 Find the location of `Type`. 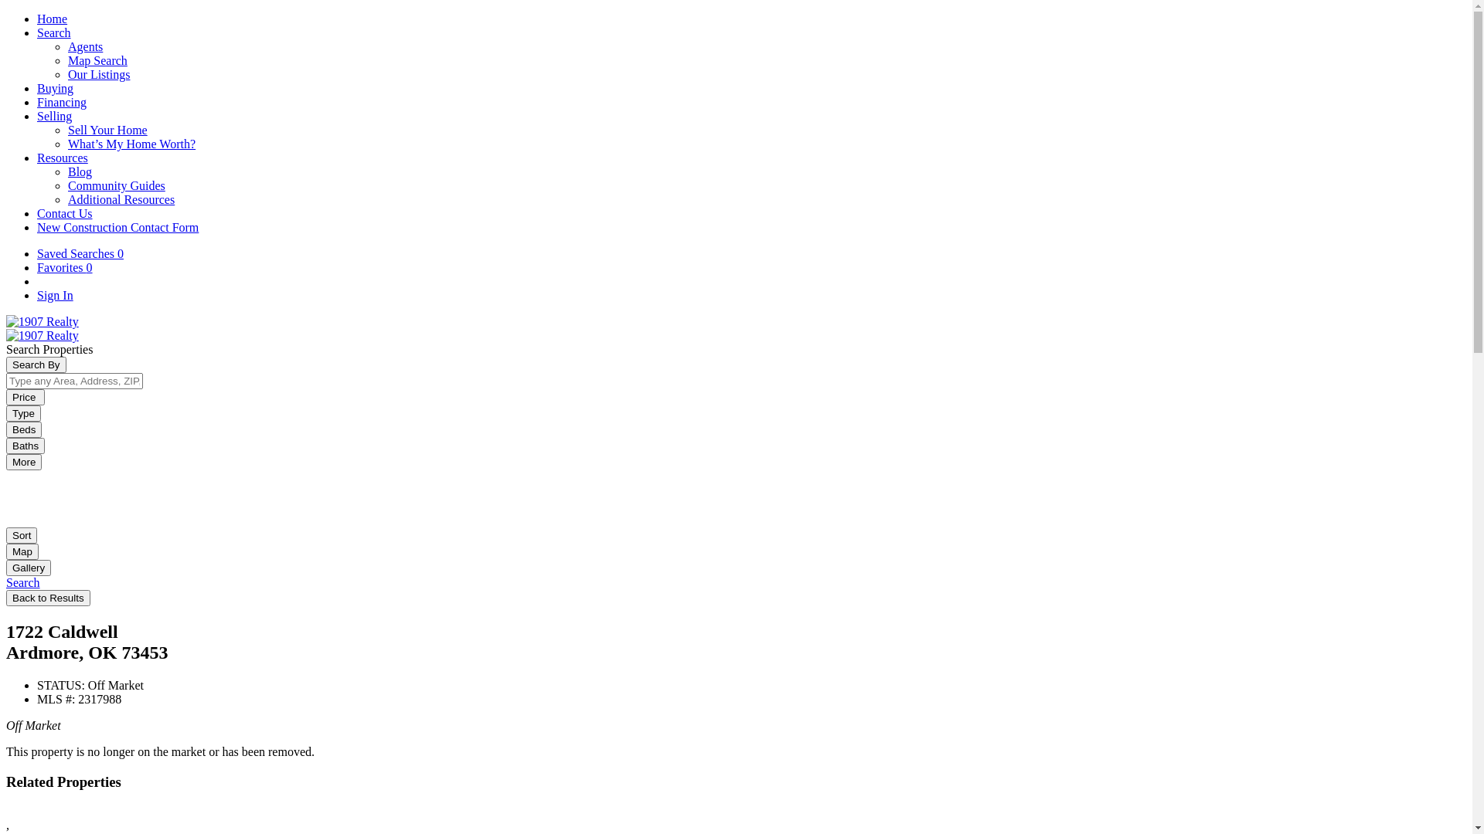

Type is located at coordinates (23, 414).